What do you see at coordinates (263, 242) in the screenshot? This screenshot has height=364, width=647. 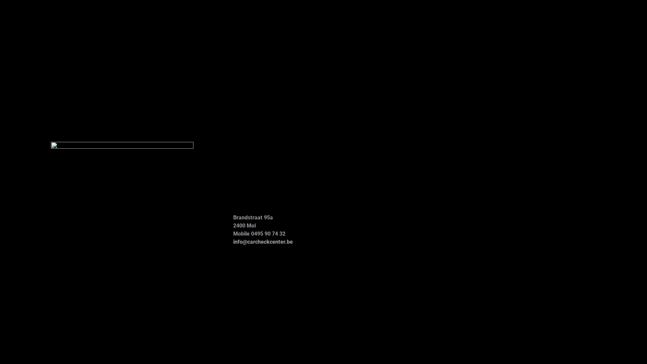 I see `info@carcheckcenter.be` at bounding box center [263, 242].